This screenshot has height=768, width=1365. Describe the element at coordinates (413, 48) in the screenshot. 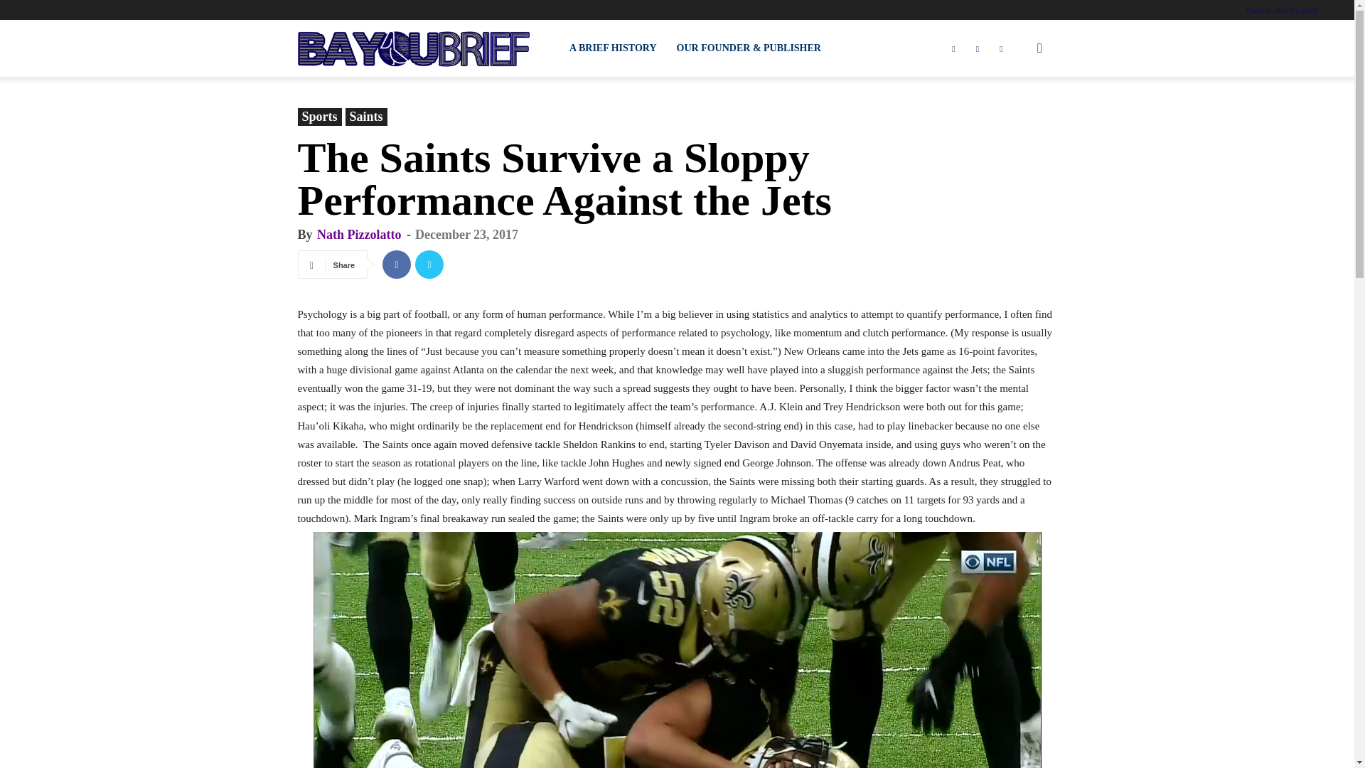

I see `Bayou Brief` at that location.